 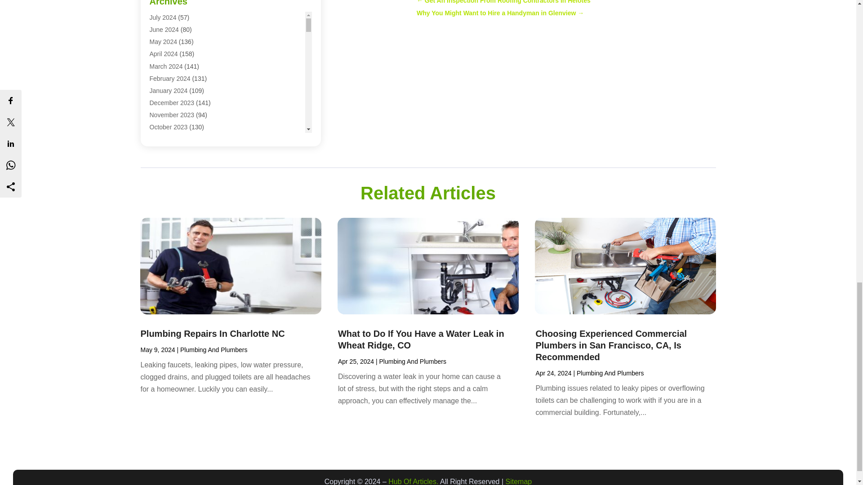 What do you see at coordinates (187, 80) in the screenshot?
I see `Air Conditioning Contractor` at bounding box center [187, 80].